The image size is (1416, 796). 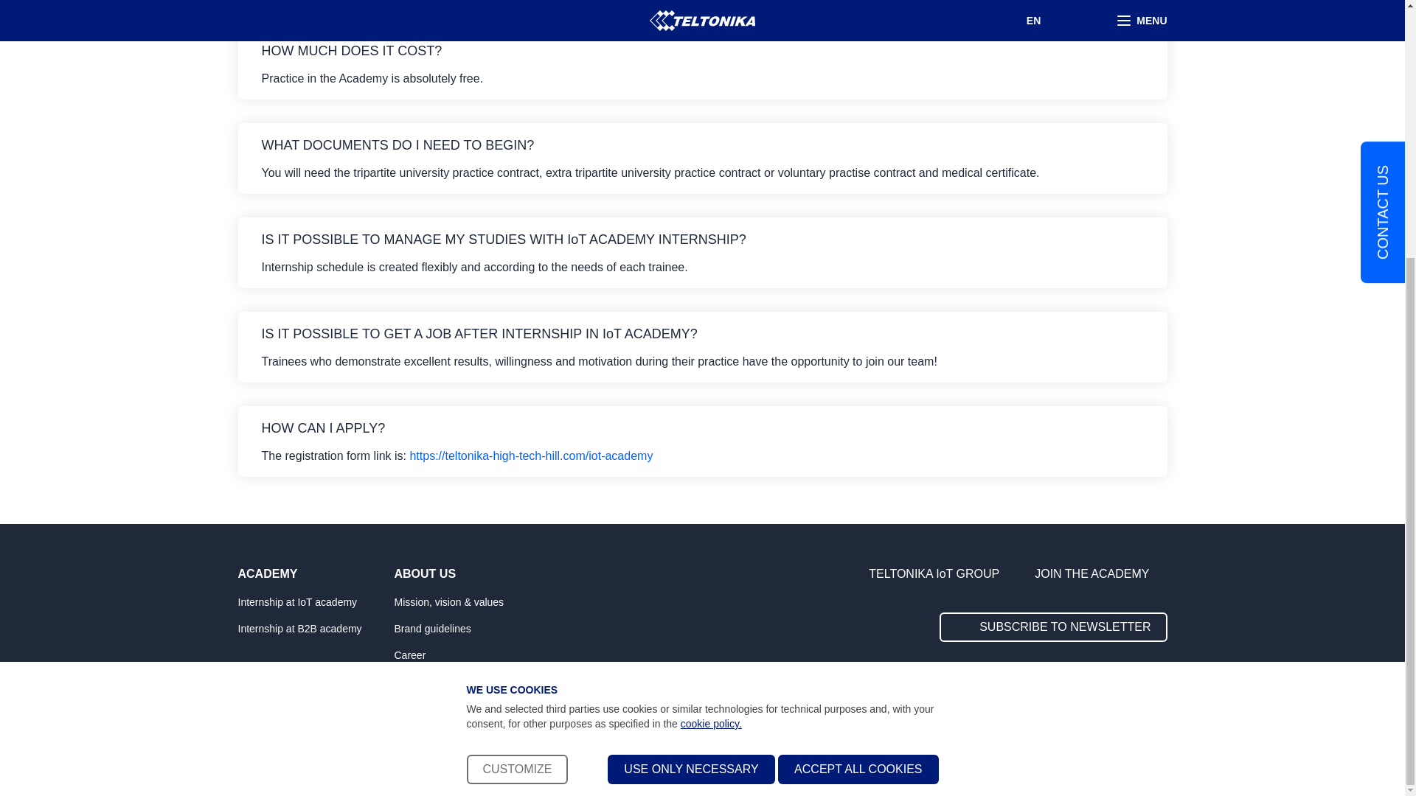 What do you see at coordinates (1053, 626) in the screenshot?
I see `SUBSCRIBE TO NEWSLETTER` at bounding box center [1053, 626].